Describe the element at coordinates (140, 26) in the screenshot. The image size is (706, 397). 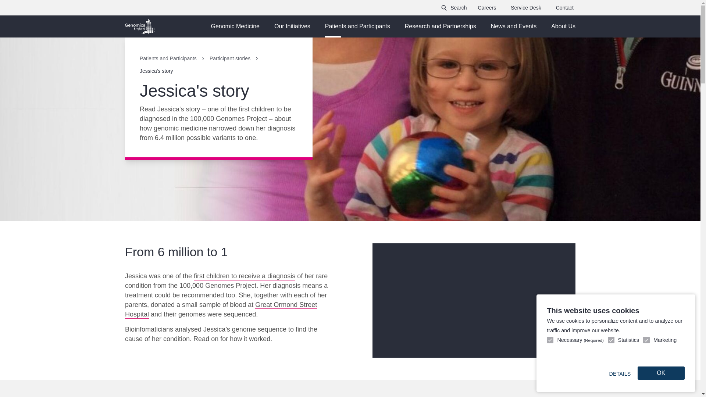
I see `Genomics England Homepage` at that location.